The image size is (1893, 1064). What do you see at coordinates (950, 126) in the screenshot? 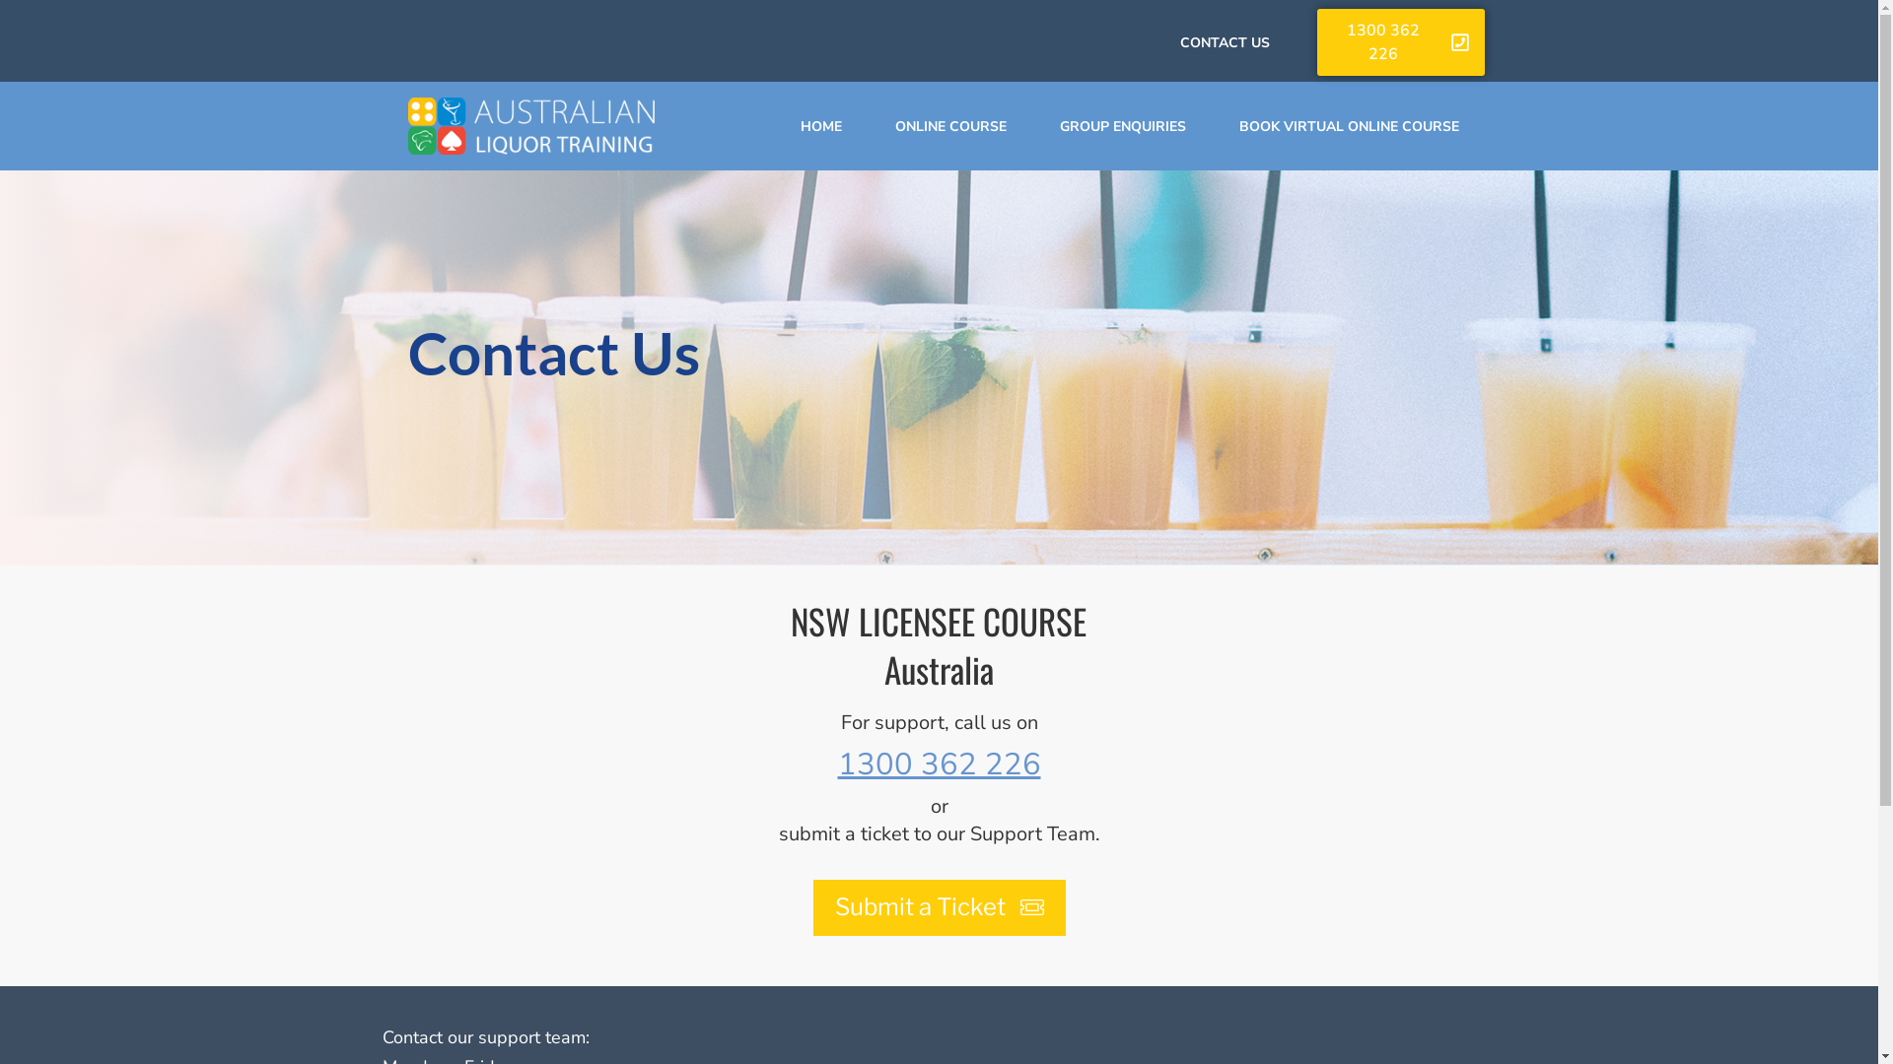
I see `ONLINE COURSE` at bounding box center [950, 126].